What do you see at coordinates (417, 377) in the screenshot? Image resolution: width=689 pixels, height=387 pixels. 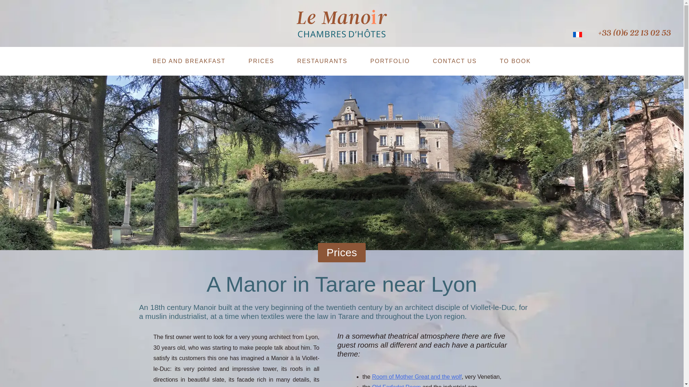 I see `Room of Mother Great and the wolf` at bounding box center [417, 377].